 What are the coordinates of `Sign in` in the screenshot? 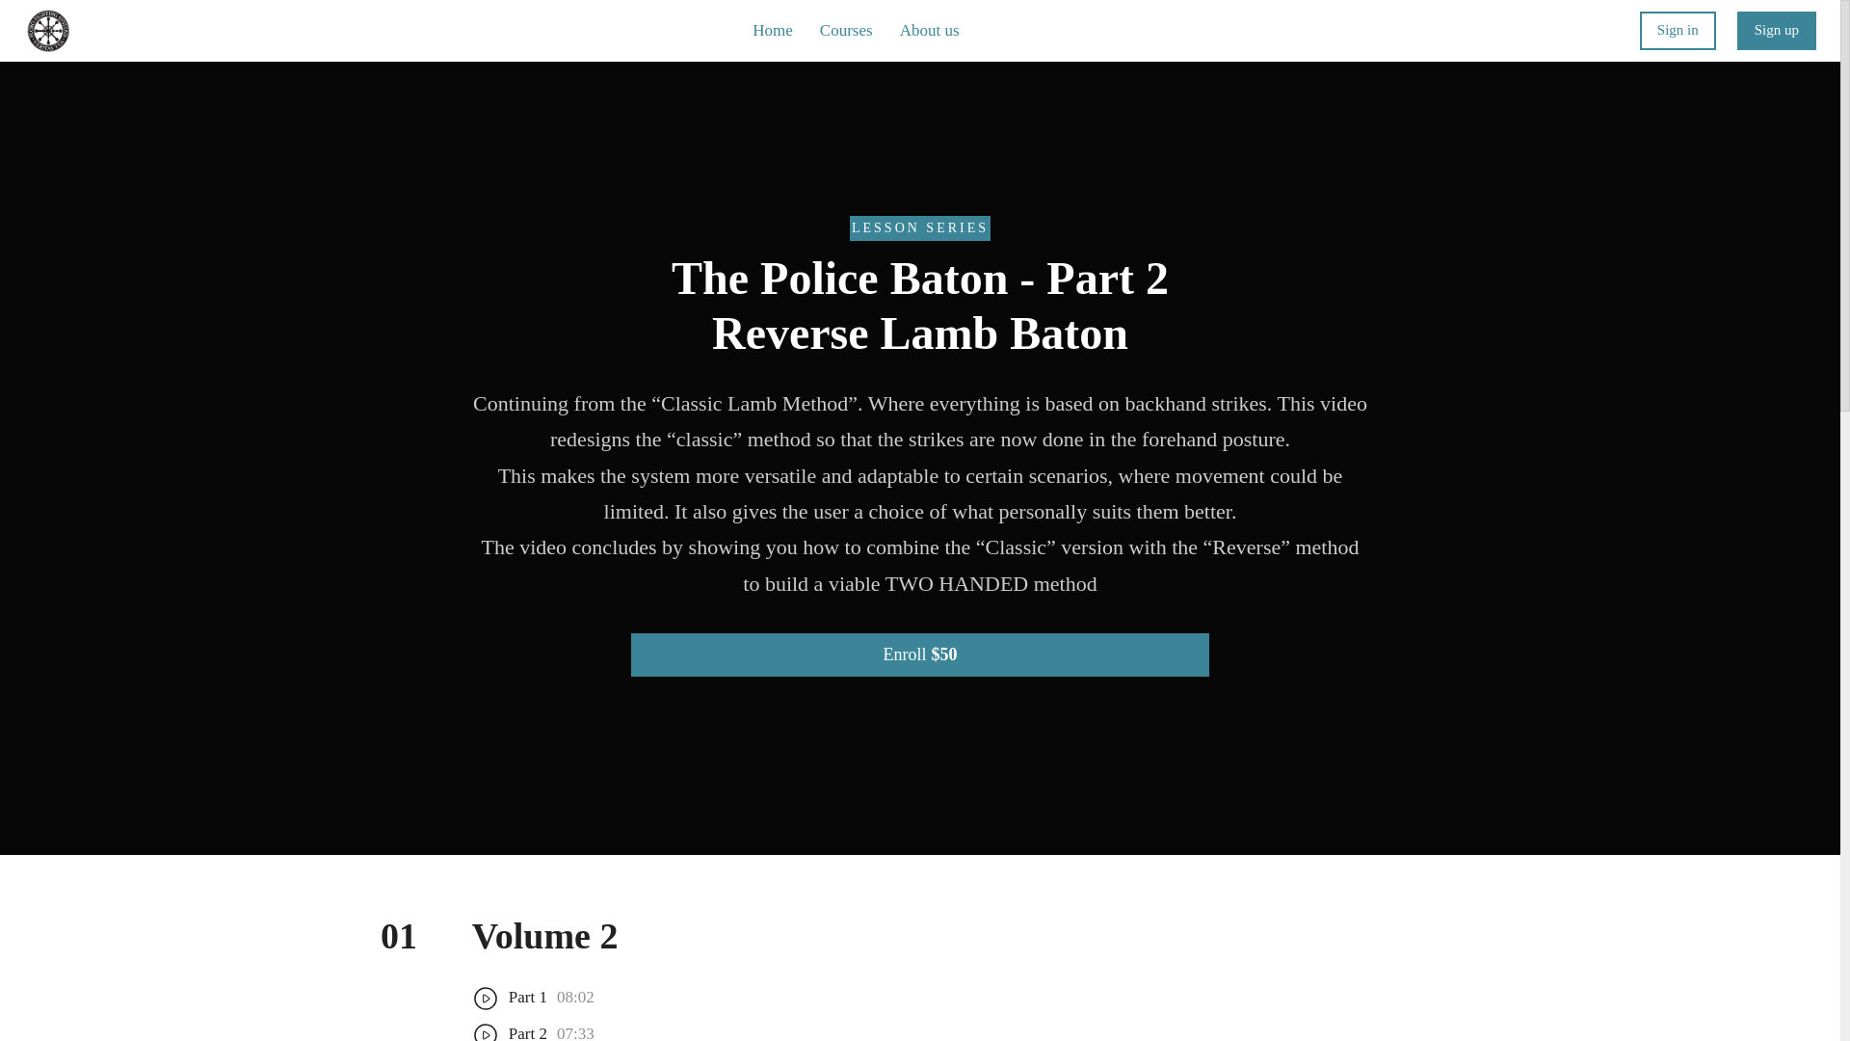 It's located at (1678, 29).